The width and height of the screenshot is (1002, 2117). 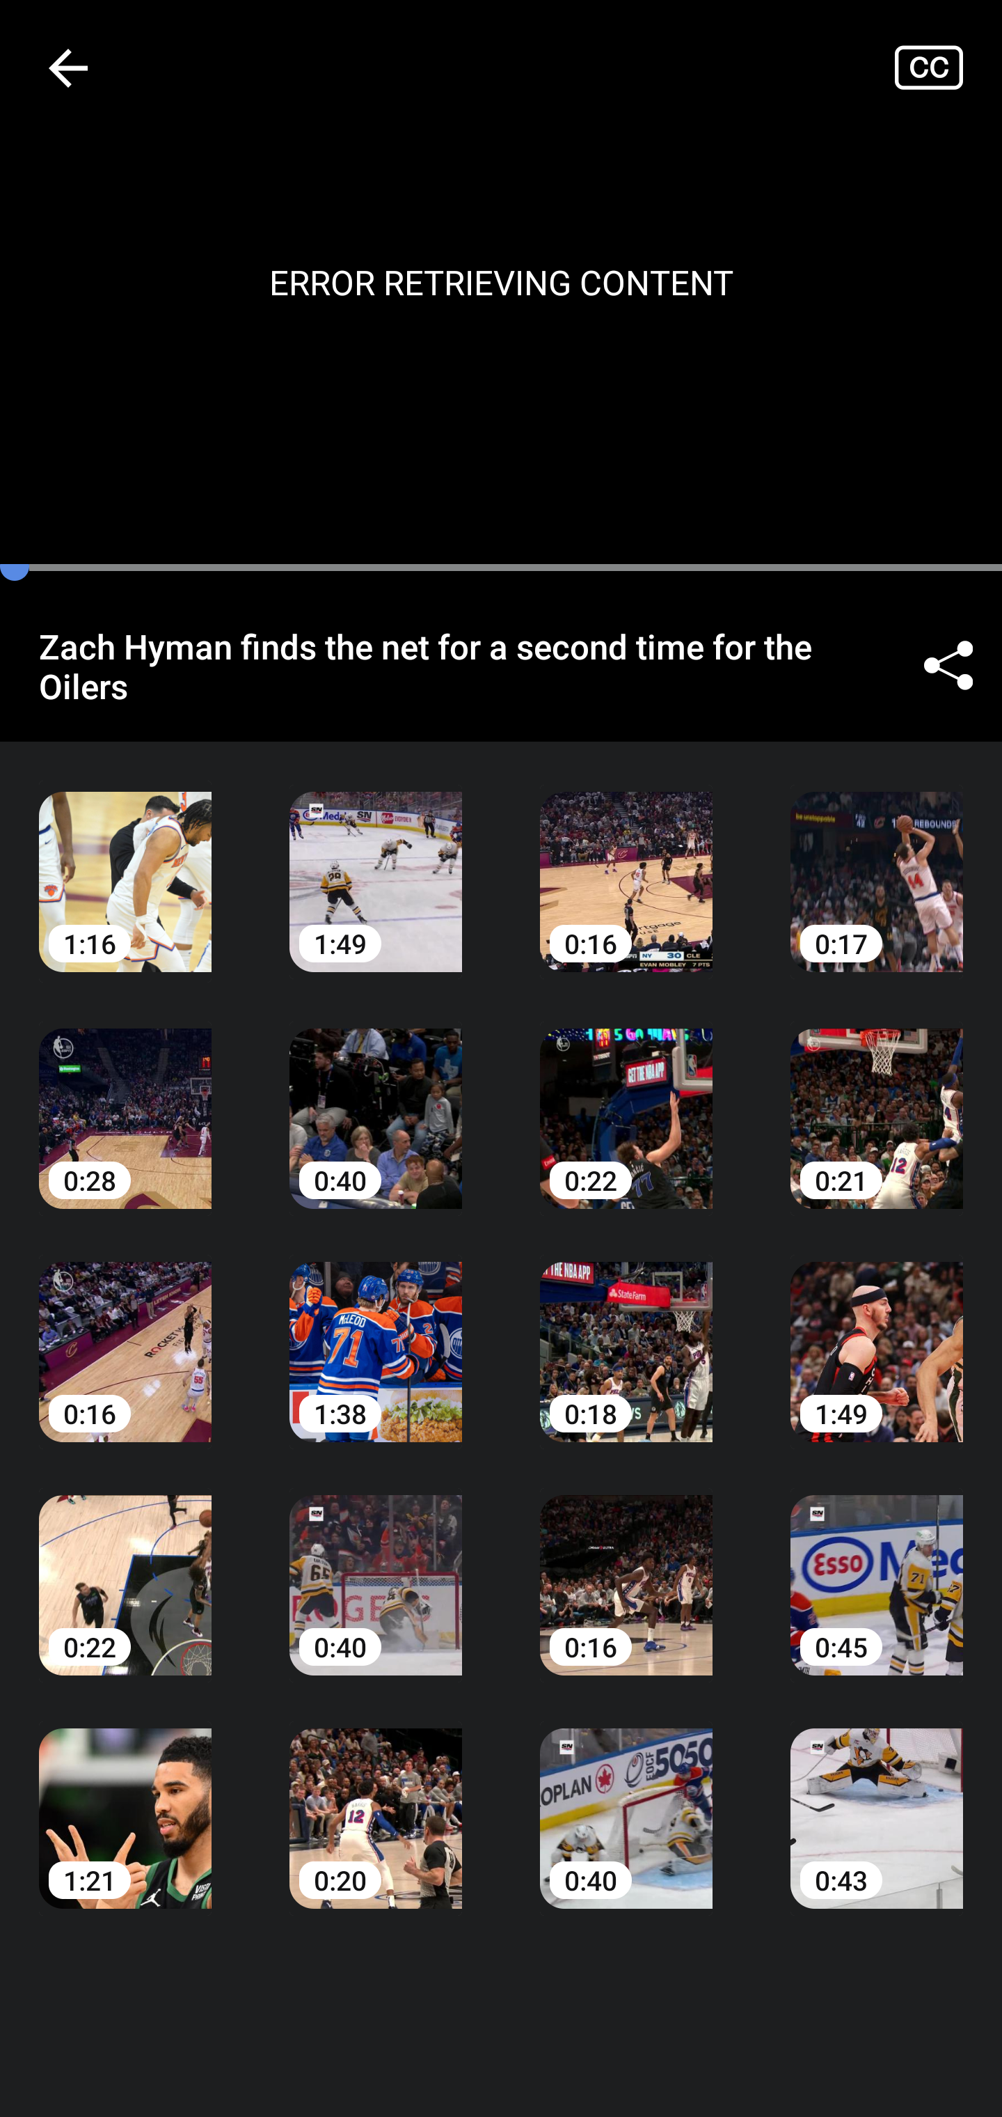 I want to click on 1:38, so click(x=376, y=1332).